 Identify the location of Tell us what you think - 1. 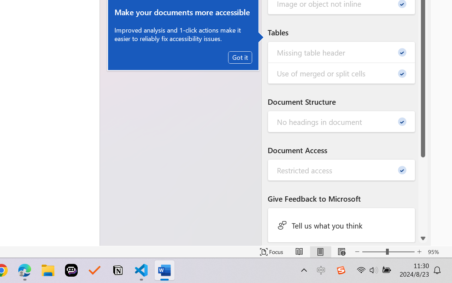
(342, 225).